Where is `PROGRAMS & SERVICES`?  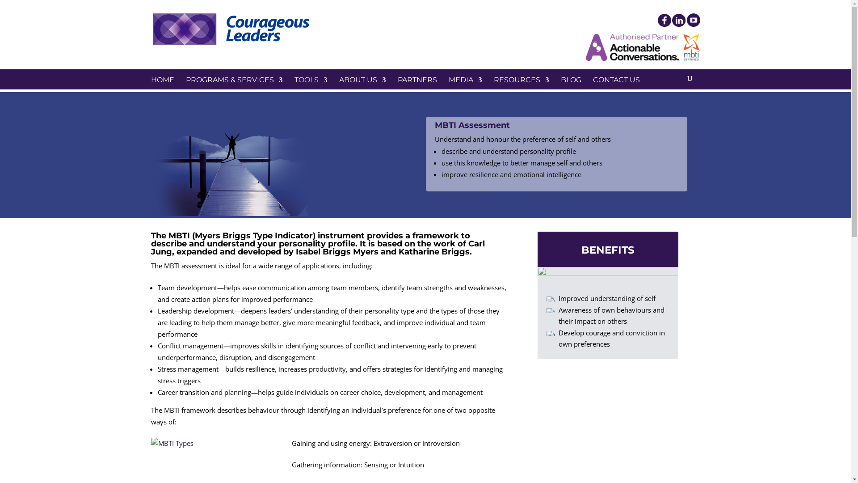
PROGRAMS & SERVICES is located at coordinates (234, 90).